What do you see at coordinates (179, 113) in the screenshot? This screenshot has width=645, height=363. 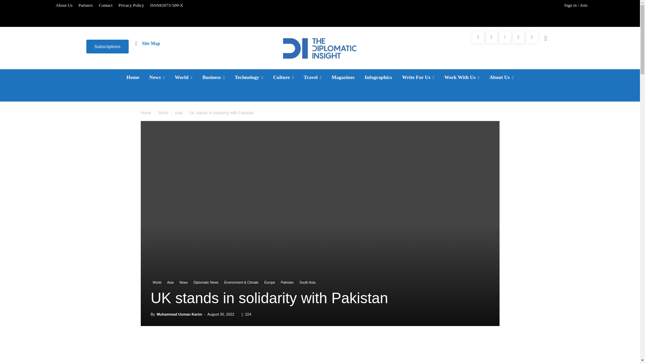 I see `View all posts in Asia` at bounding box center [179, 113].